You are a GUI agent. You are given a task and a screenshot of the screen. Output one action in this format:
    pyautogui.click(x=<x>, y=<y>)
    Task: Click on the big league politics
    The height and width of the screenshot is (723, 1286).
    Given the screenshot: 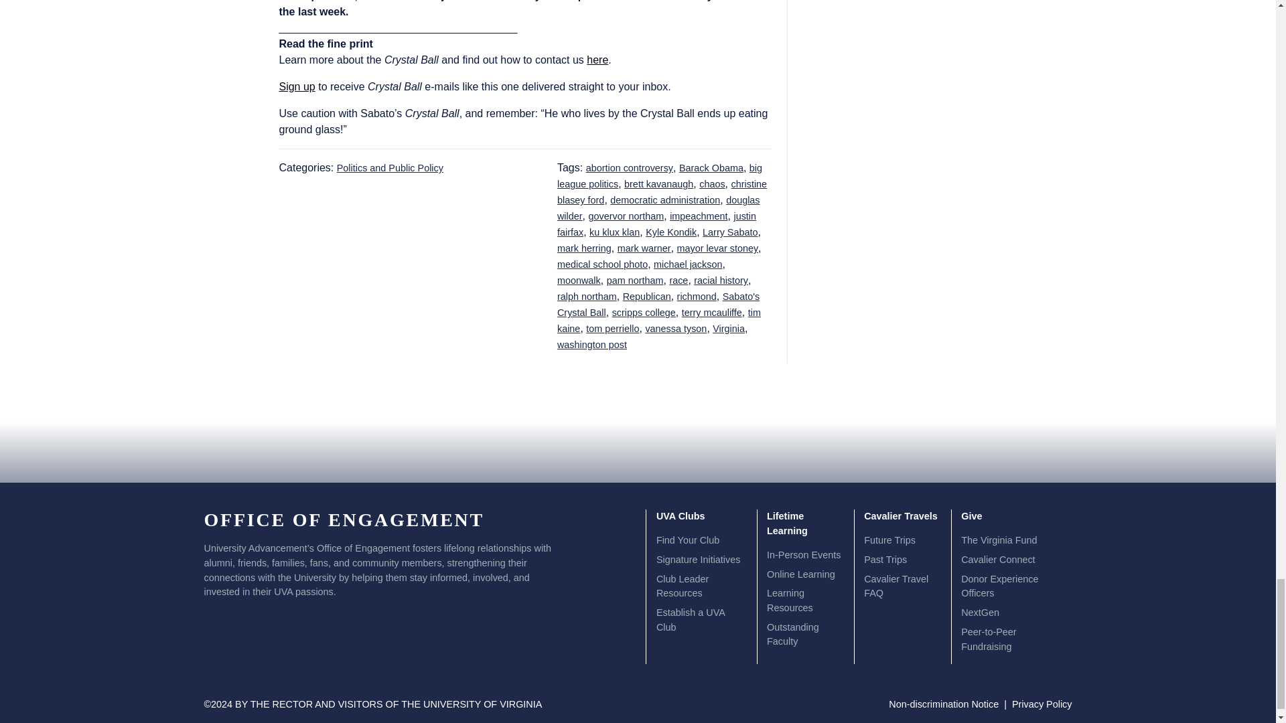 What is the action you would take?
    pyautogui.click(x=659, y=175)
    